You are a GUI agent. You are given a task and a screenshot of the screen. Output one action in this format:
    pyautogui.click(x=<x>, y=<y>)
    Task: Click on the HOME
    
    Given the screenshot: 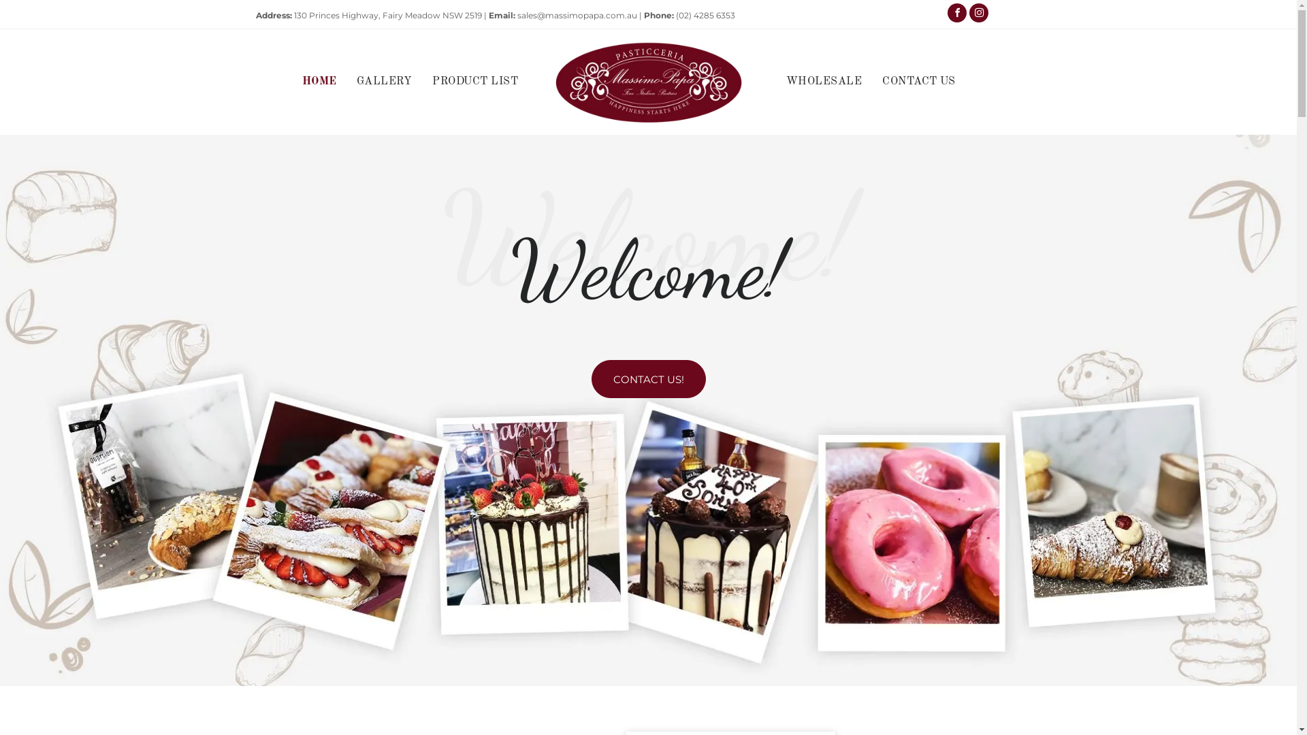 What is the action you would take?
    pyautogui.click(x=319, y=82)
    